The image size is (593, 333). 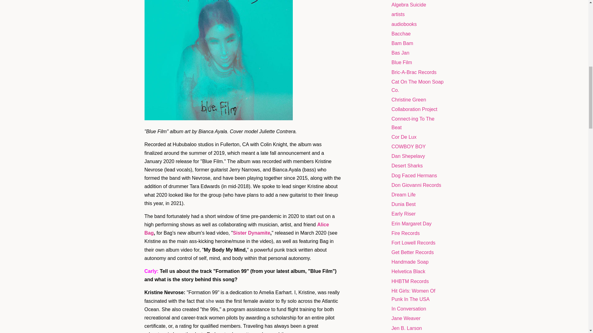 I want to click on Show articles tagged Bam Bam, so click(x=402, y=43).